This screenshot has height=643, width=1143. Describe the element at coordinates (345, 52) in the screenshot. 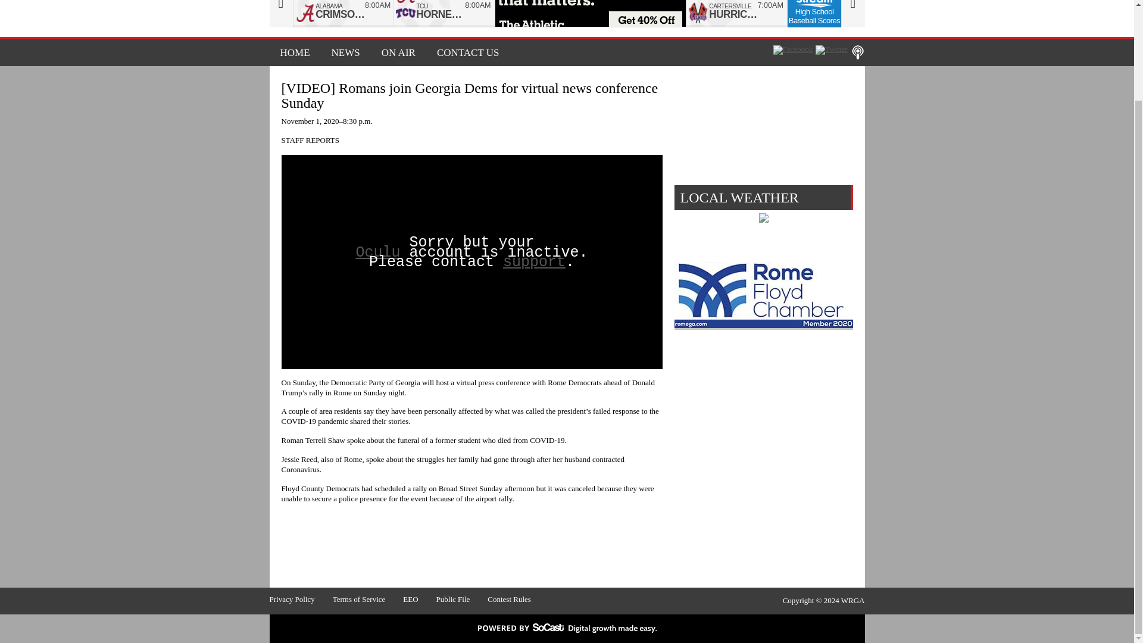

I see `NEWS` at that location.